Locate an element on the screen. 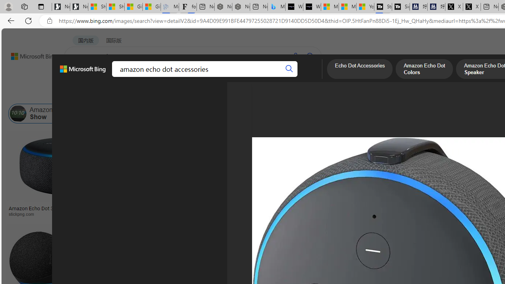 The width and height of the screenshot is (505, 284). Amazon Echo Show is located at coordinates (43, 114).